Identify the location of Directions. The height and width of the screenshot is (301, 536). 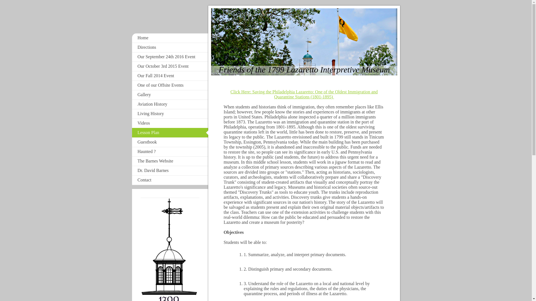
(170, 47).